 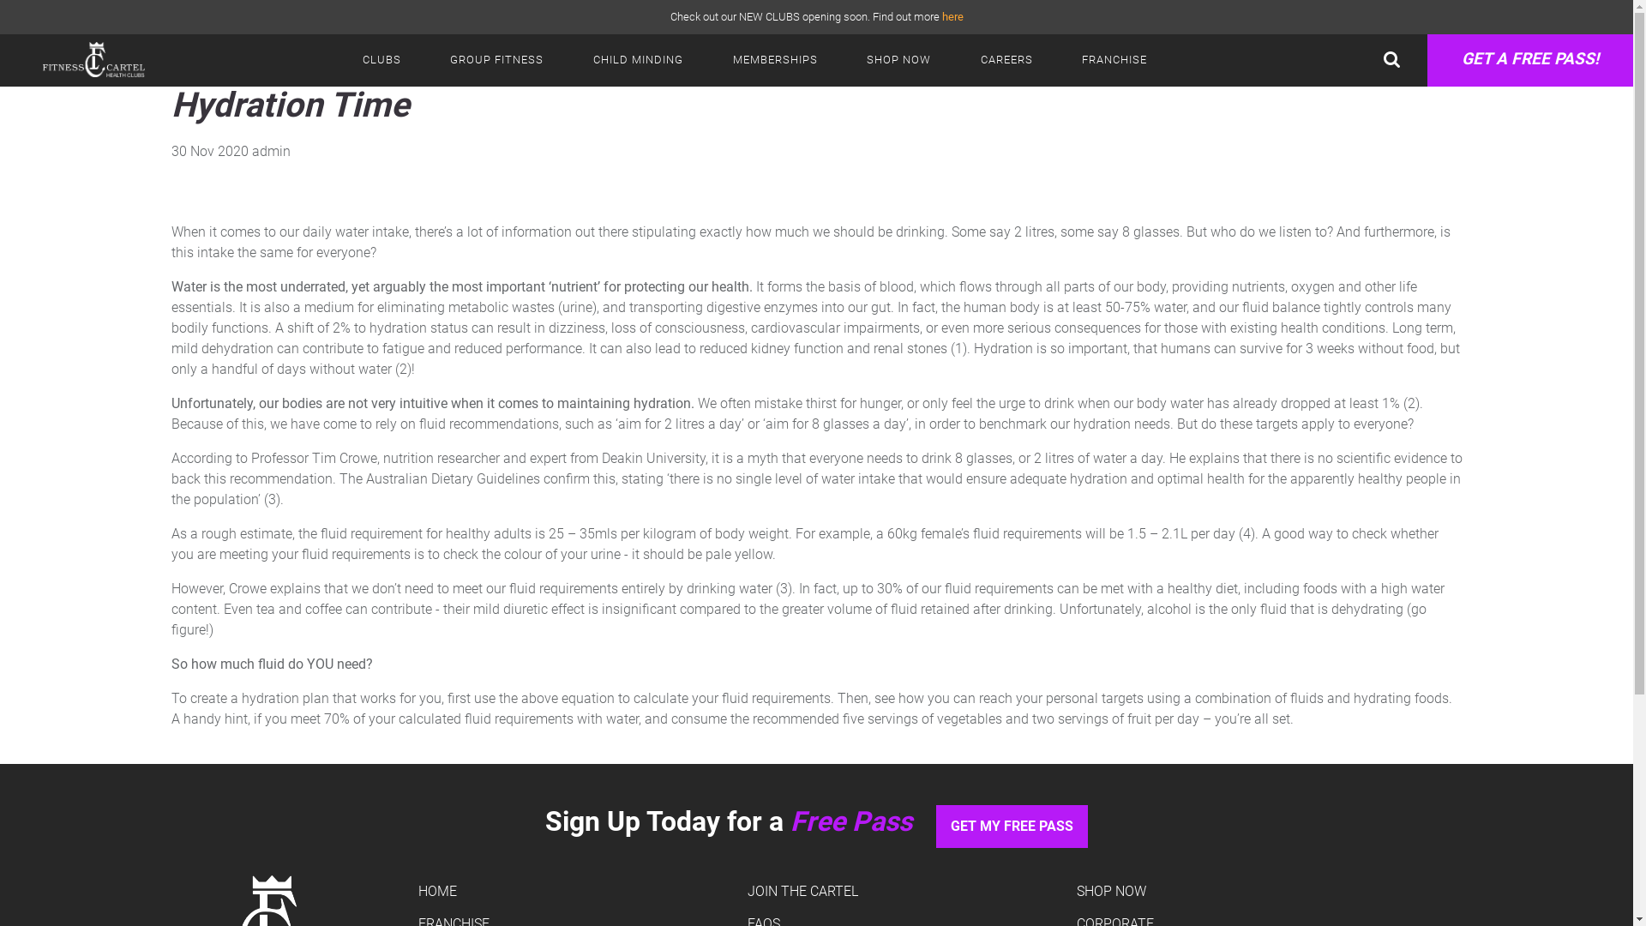 What do you see at coordinates (437, 892) in the screenshot?
I see `HOME` at bounding box center [437, 892].